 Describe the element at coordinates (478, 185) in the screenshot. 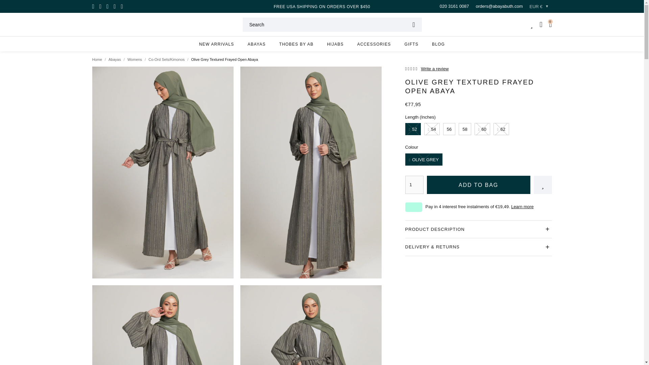

I see `Add to Bag` at that location.